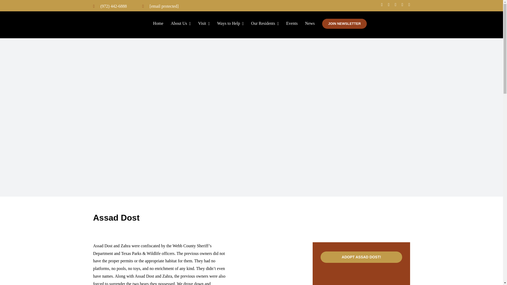 The width and height of the screenshot is (507, 285). What do you see at coordinates (269, 24) in the screenshot?
I see `Our Residents` at bounding box center [269, 24].